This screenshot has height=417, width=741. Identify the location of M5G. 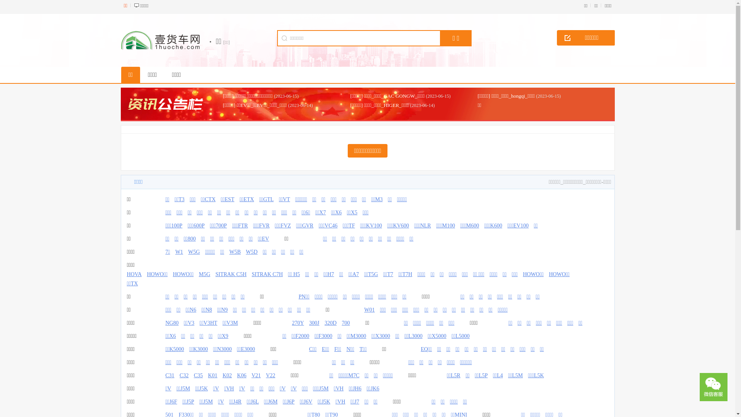
(205, 274).